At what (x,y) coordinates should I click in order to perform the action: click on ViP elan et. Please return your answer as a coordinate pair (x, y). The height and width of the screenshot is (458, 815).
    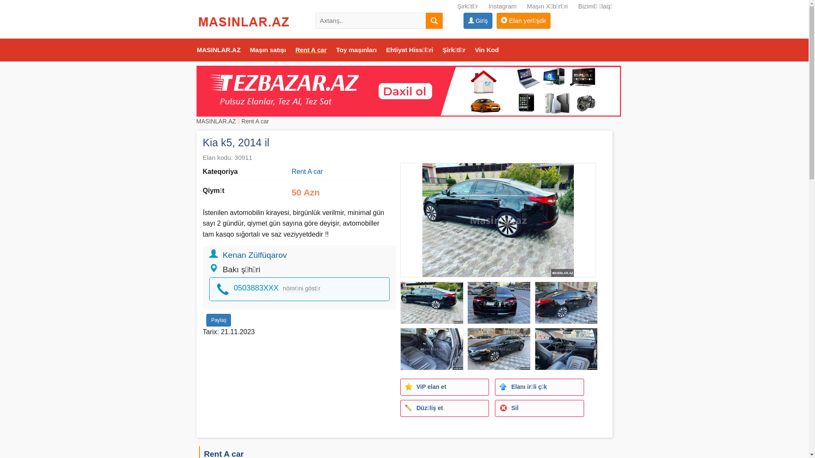
    Looking at the image, I should click on (445, 387).